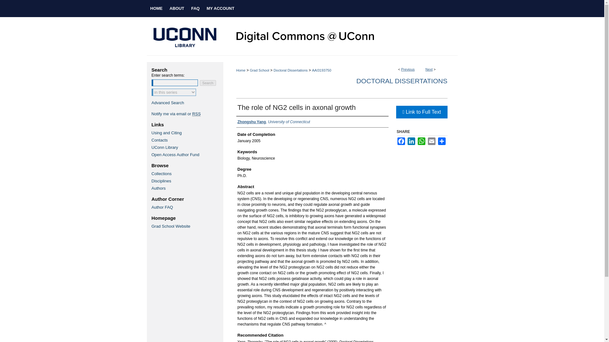 This screenshot has height=342, width=609. Describe the element at coordinates (195, 9) in the screenshot. I see `FAQ` at that location.